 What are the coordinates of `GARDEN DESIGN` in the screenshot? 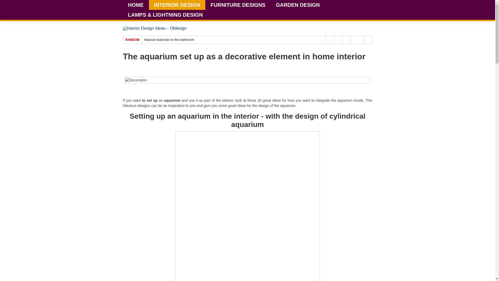 It's located at (297, 5).